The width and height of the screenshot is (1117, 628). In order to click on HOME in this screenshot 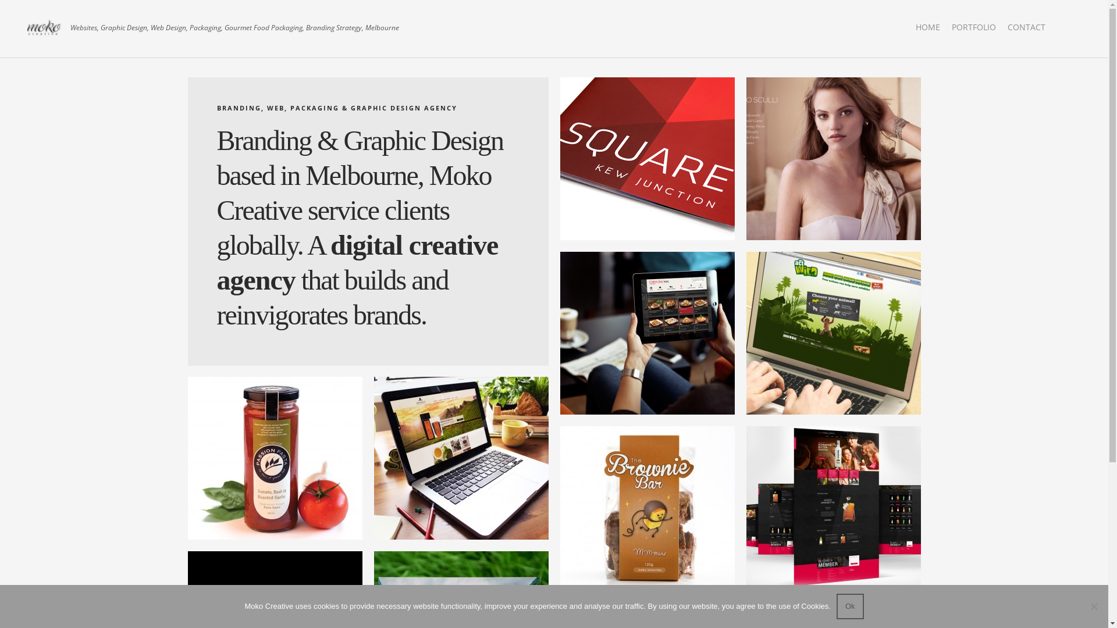, I will do `click(928, 27)`.